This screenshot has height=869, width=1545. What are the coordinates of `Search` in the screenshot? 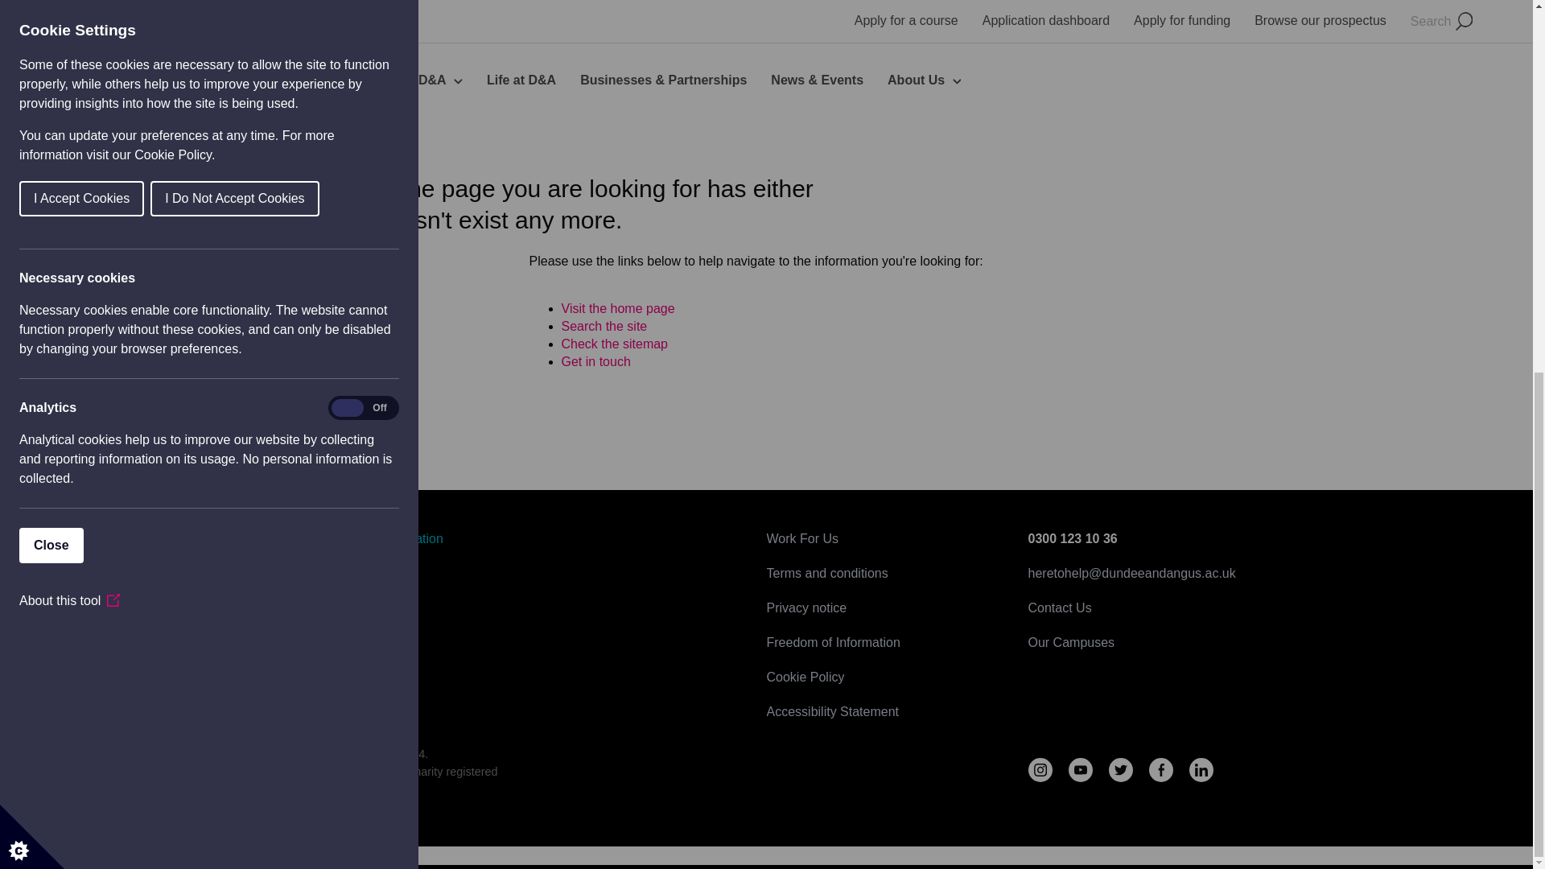 It's located at (604, 326).